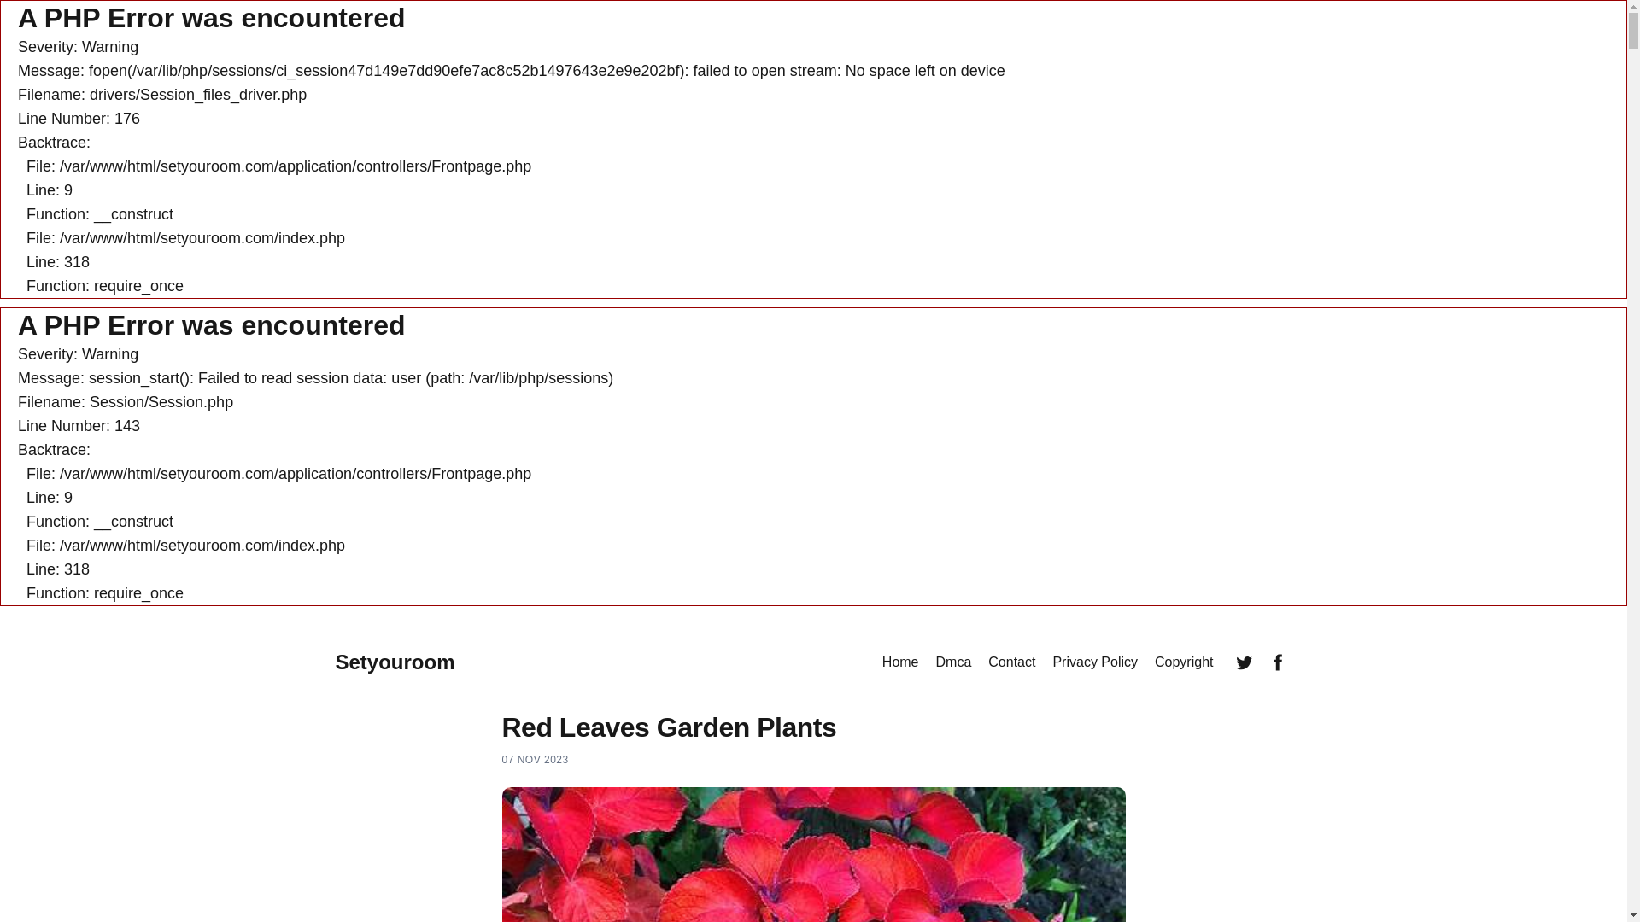  What do you see at coordinates (1095, 662) in the screenshot?
I see `Privacy Policy` at bounding box center [1095, 662].